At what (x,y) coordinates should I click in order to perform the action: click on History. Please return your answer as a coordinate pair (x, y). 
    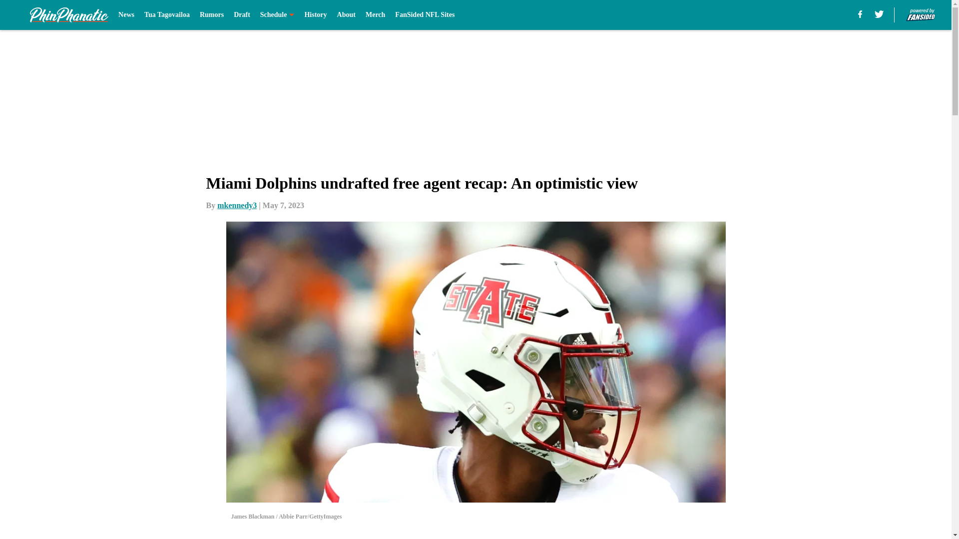
    Looking at the image, I should click on (315, 15).